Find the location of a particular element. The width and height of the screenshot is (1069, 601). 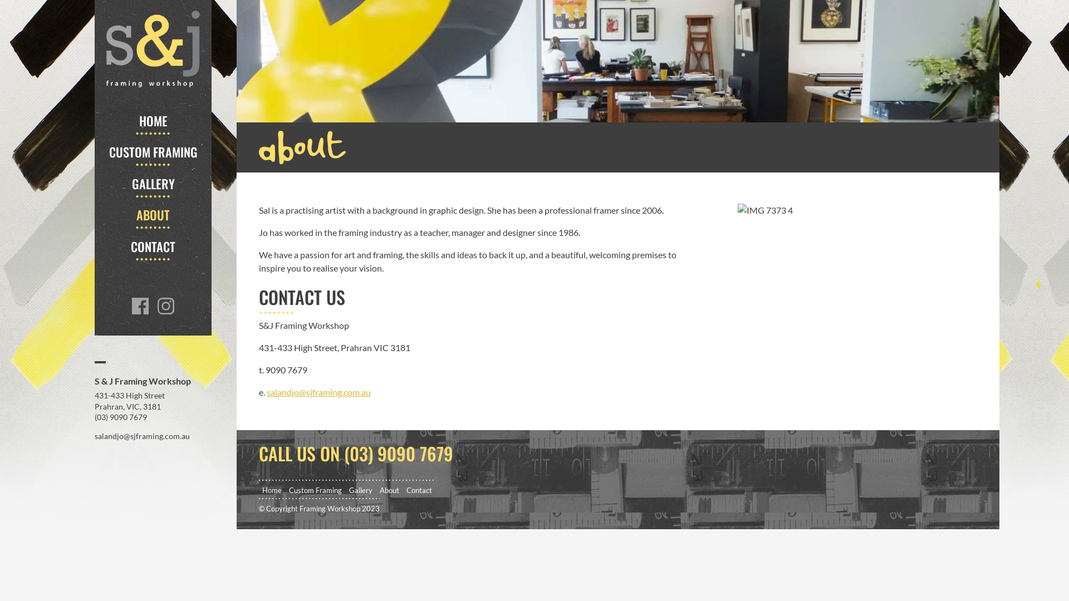

CUSTOM FRAMING is located at coordinates (154, 152).